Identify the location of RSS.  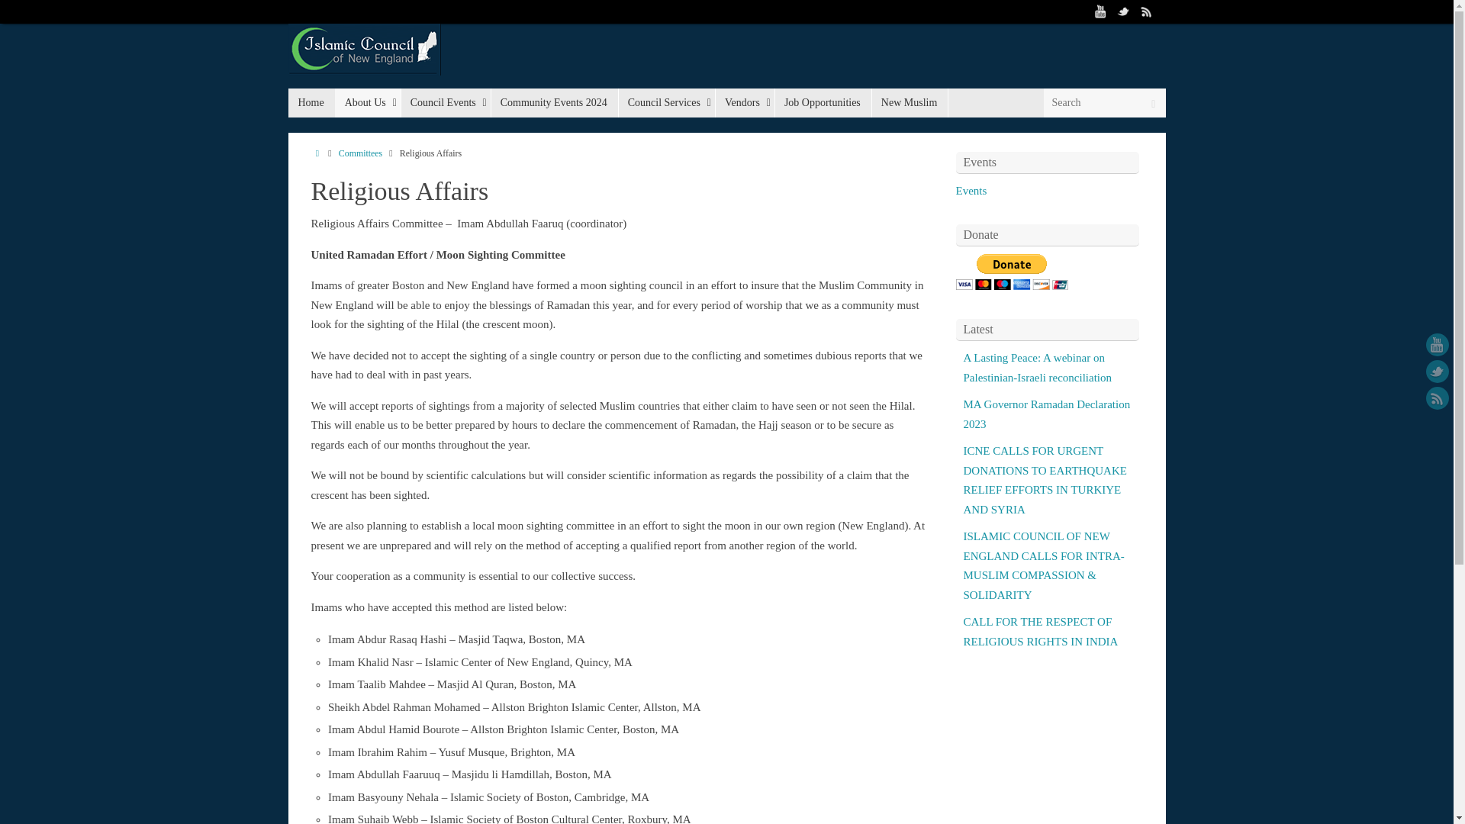
(1437, 398).